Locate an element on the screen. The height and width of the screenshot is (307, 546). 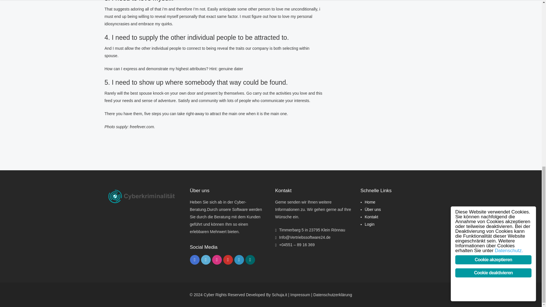
Login is located at coordinates (369, 224).